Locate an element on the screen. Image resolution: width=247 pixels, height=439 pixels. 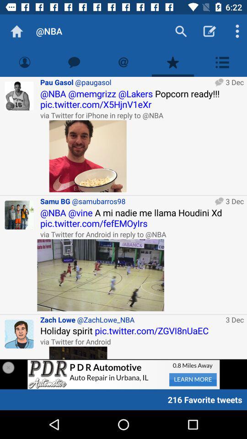
return to home page is located at coordinates (16, 31).